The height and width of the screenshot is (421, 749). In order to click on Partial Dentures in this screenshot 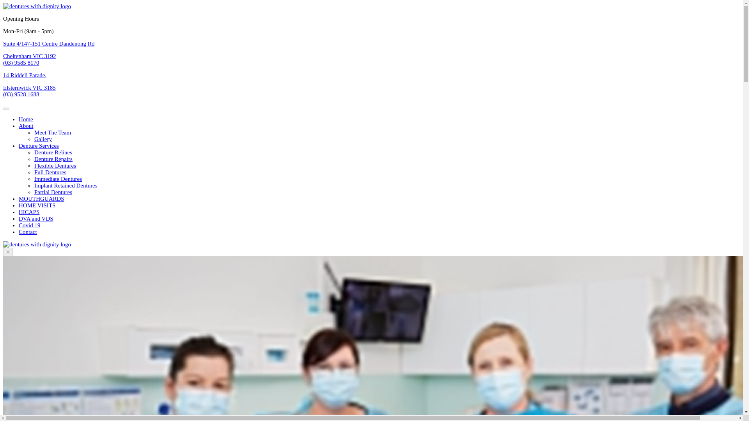, I will do `click(53, 192)`.